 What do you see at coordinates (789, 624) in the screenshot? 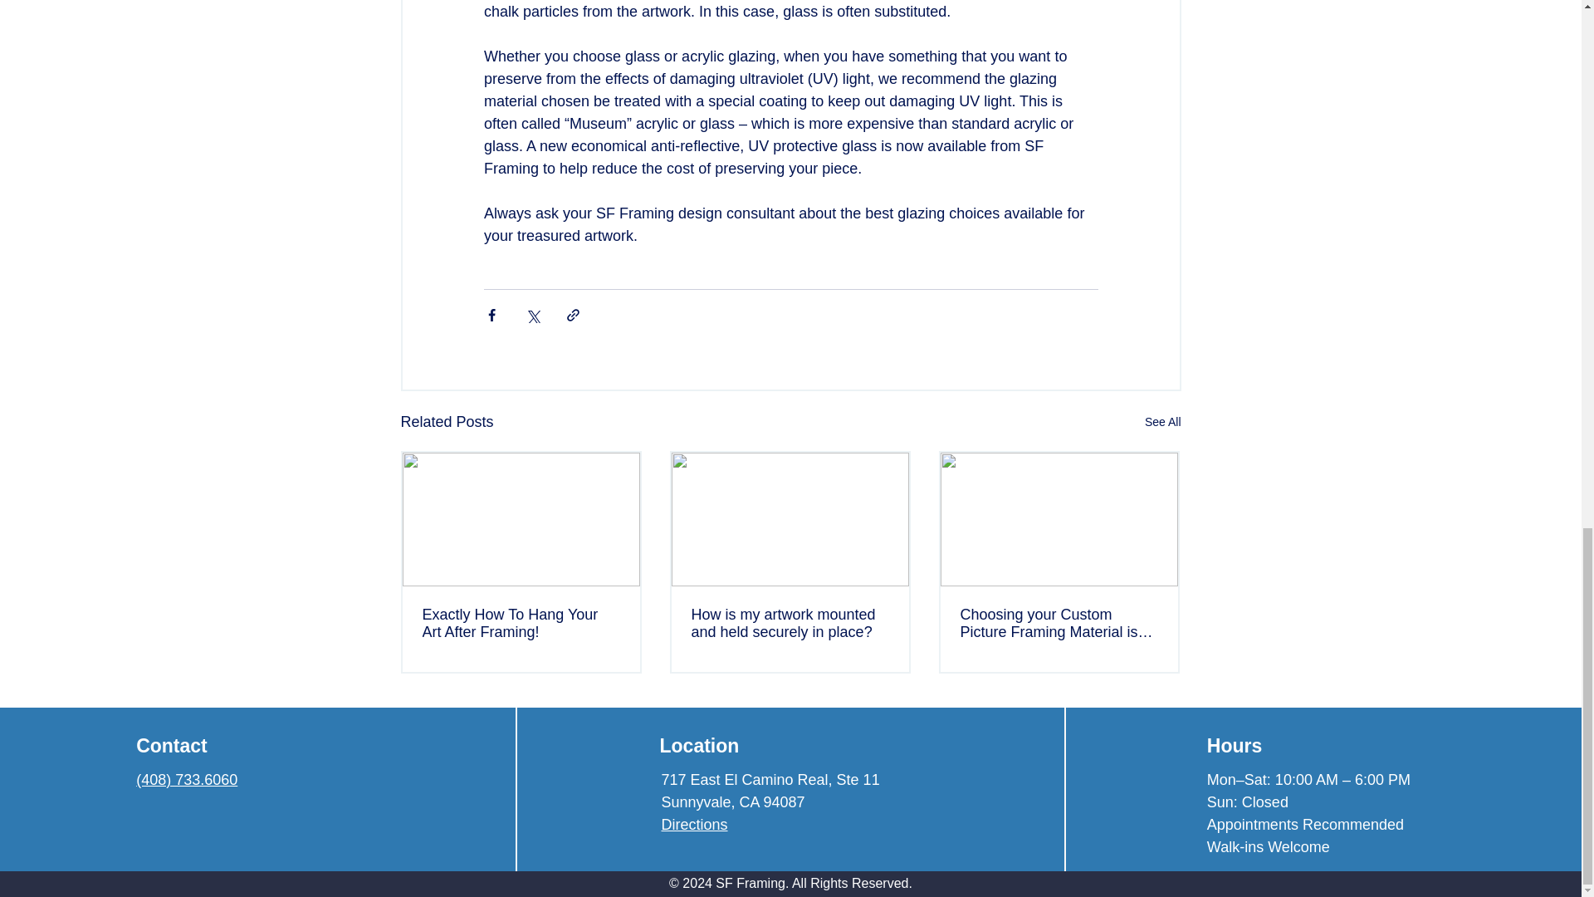
I see `How is my artwork mounted and held securely in place?` at bounding box center [789, 624].